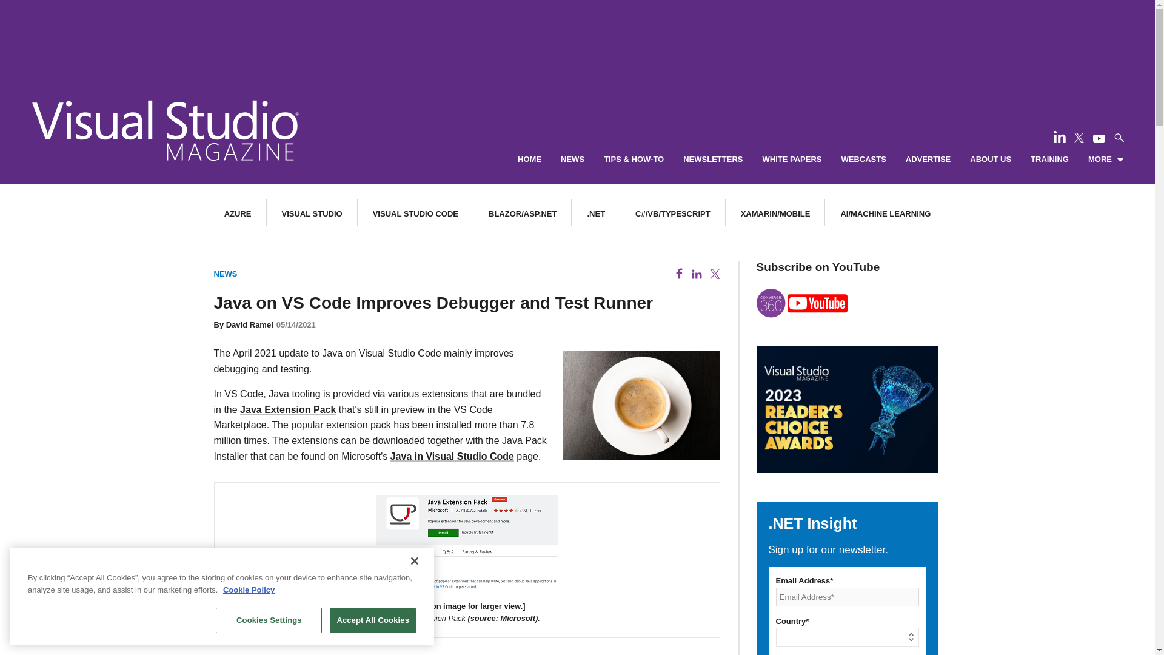 The height and width of the screenshot is (655, 1164). Describe the element at coordinates (863, 160) in the screenshot. I see `WEBCASTS` at that location.